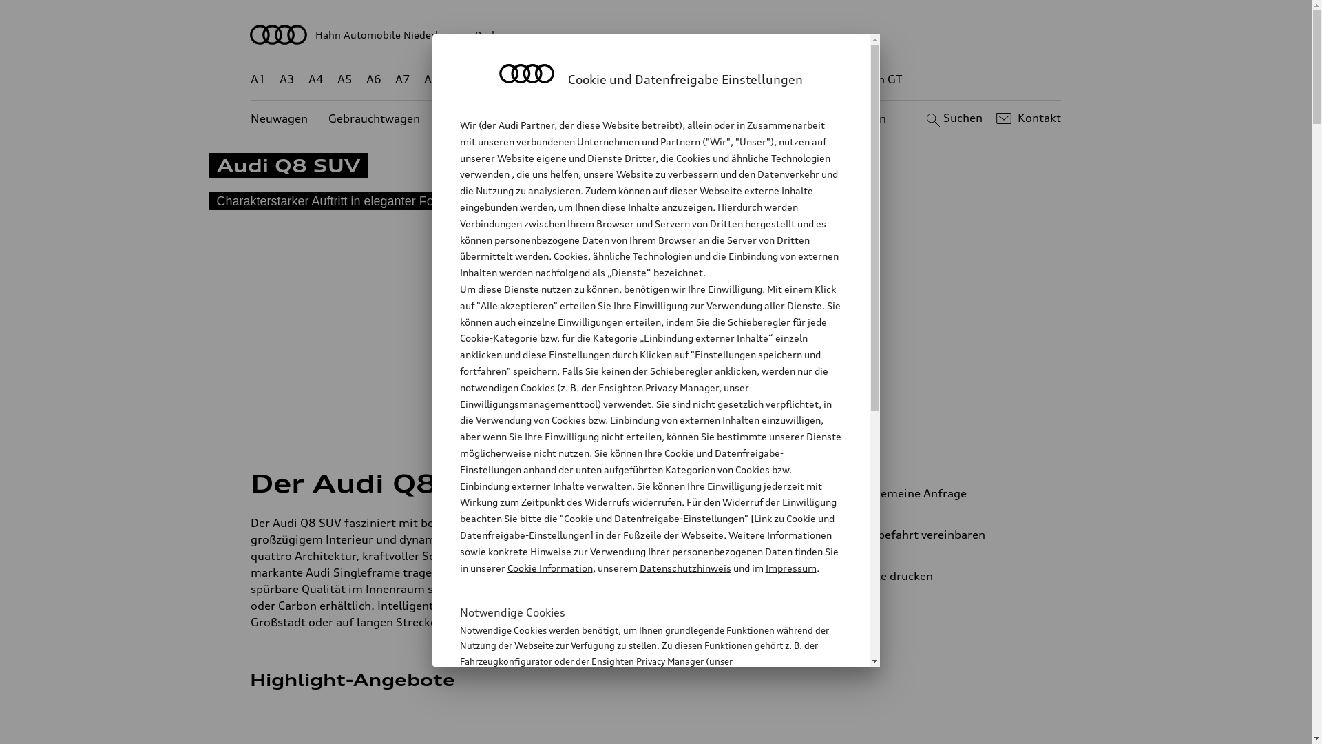  I want to click on A7, so click(403, 80).